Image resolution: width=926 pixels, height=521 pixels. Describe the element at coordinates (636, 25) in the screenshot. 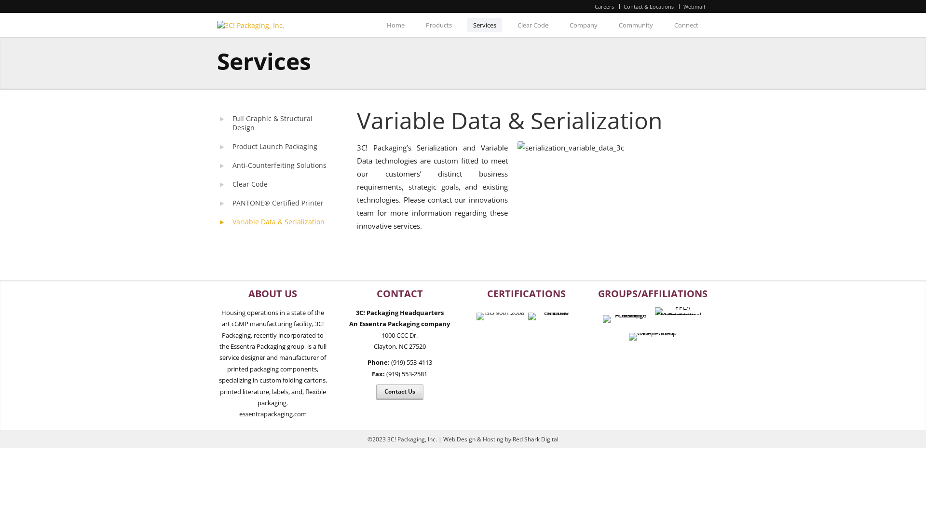

I see `Community` at that location.